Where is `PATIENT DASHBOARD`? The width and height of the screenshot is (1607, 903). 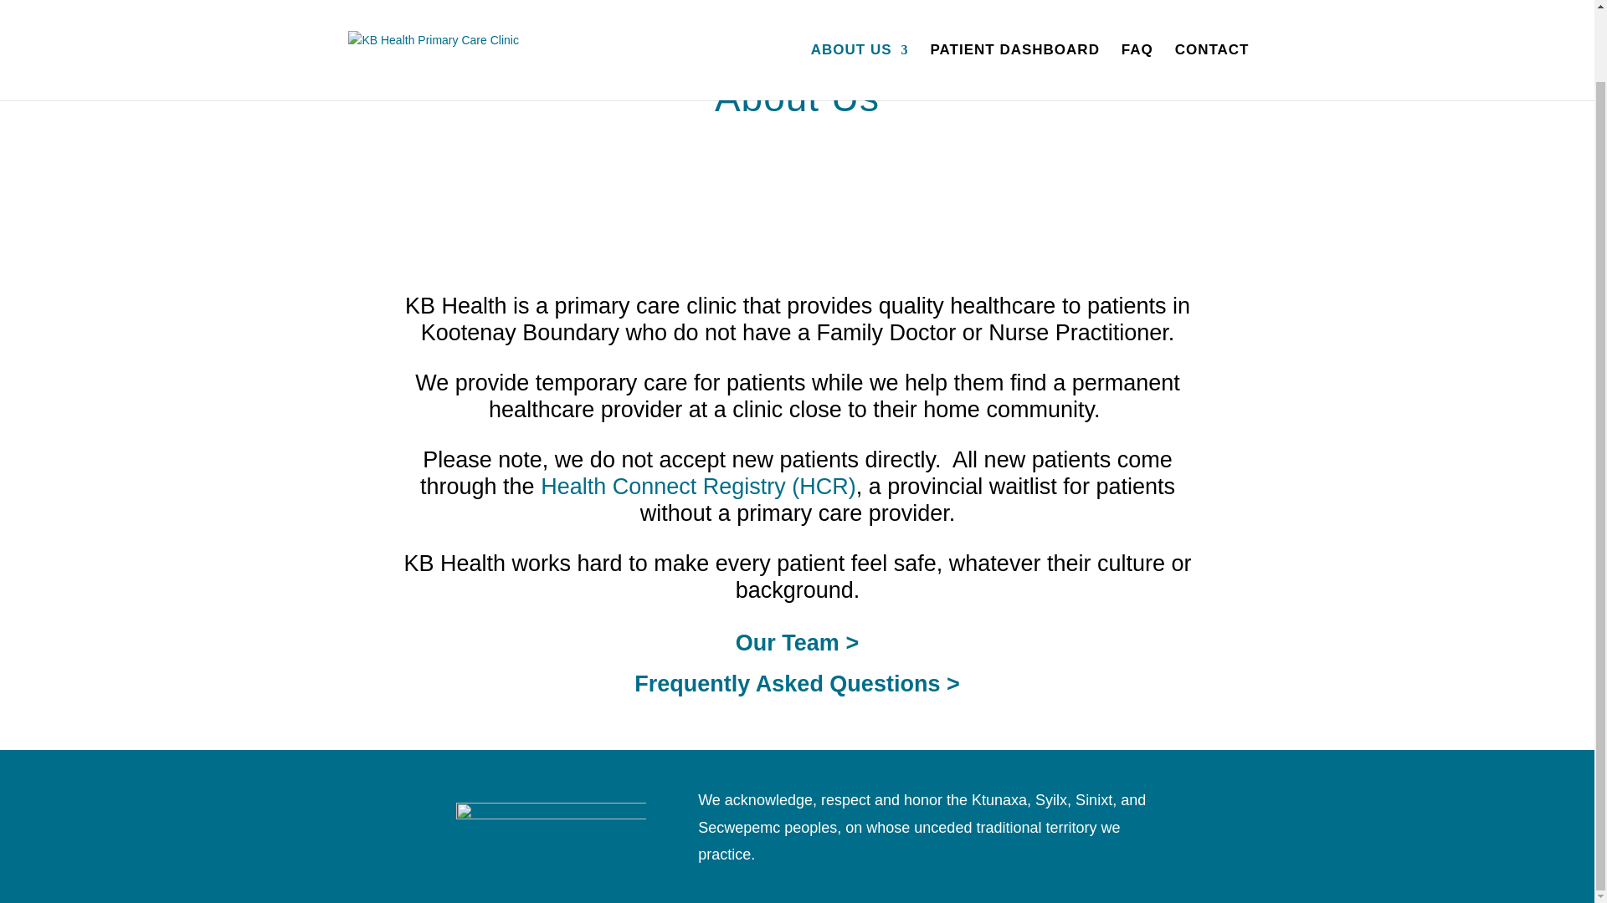
PATIENT DASHBOARD is located at coordinates (1014, 12).